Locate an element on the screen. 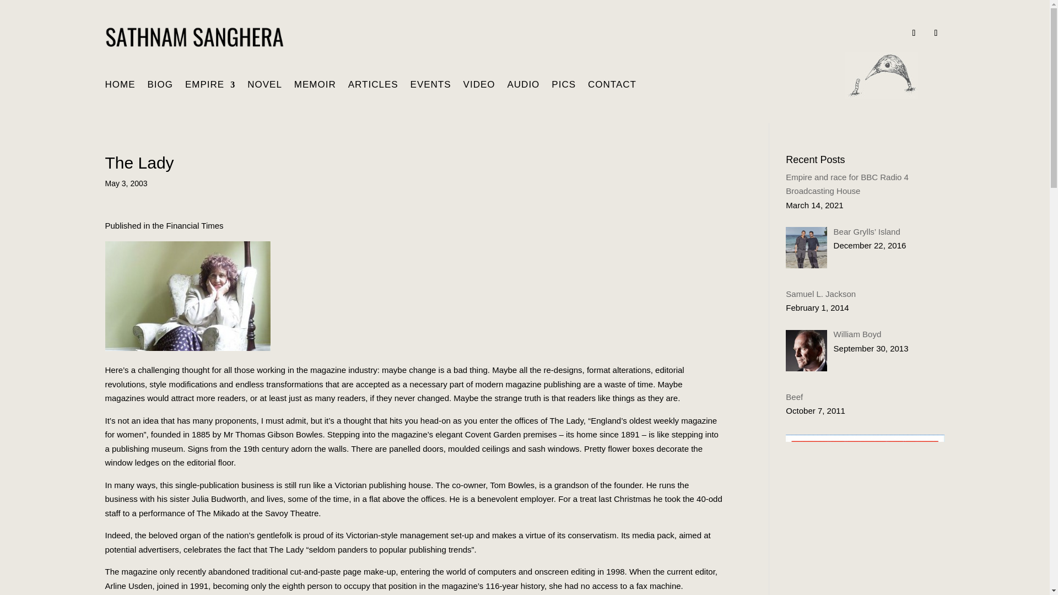  Samuel L. Jackson is located at coordinates (821, 294).